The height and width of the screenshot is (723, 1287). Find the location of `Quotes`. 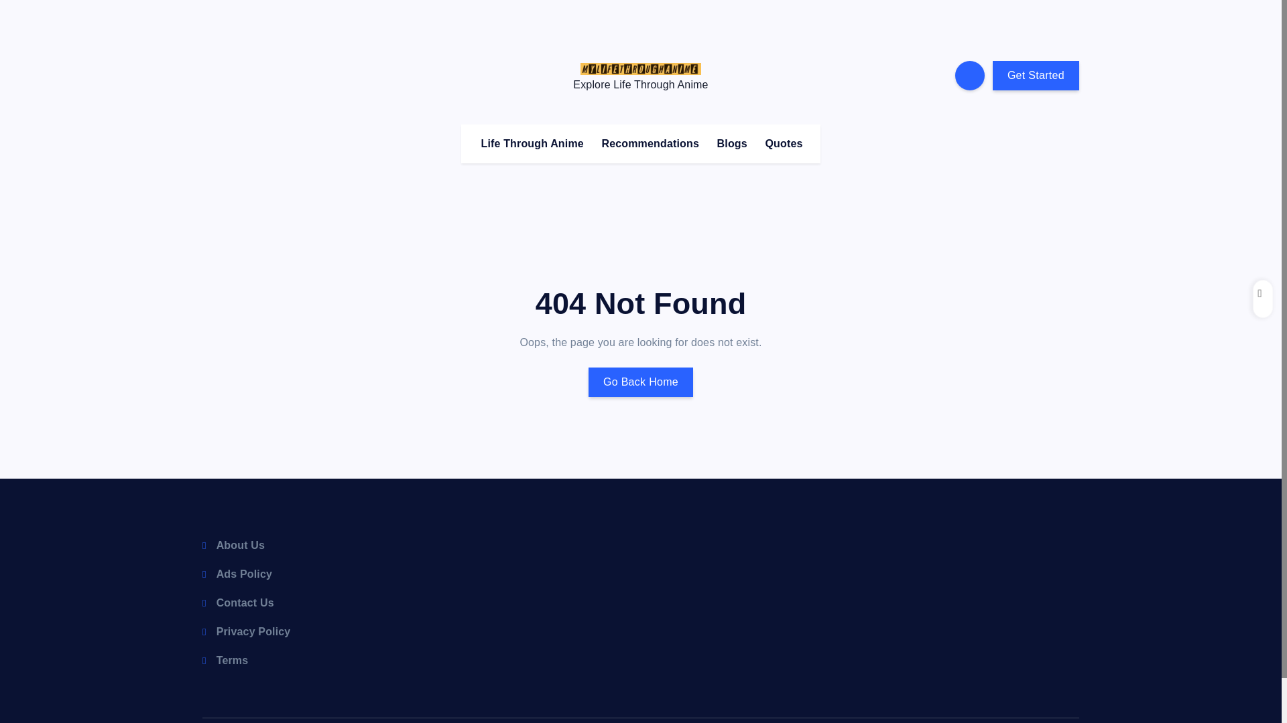

Quotes is located at coordinates (783, 143).